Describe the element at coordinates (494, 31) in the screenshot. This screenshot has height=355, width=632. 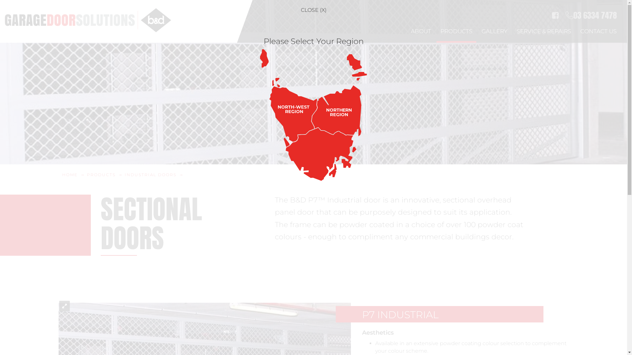
I see `GALLERY` at that location.